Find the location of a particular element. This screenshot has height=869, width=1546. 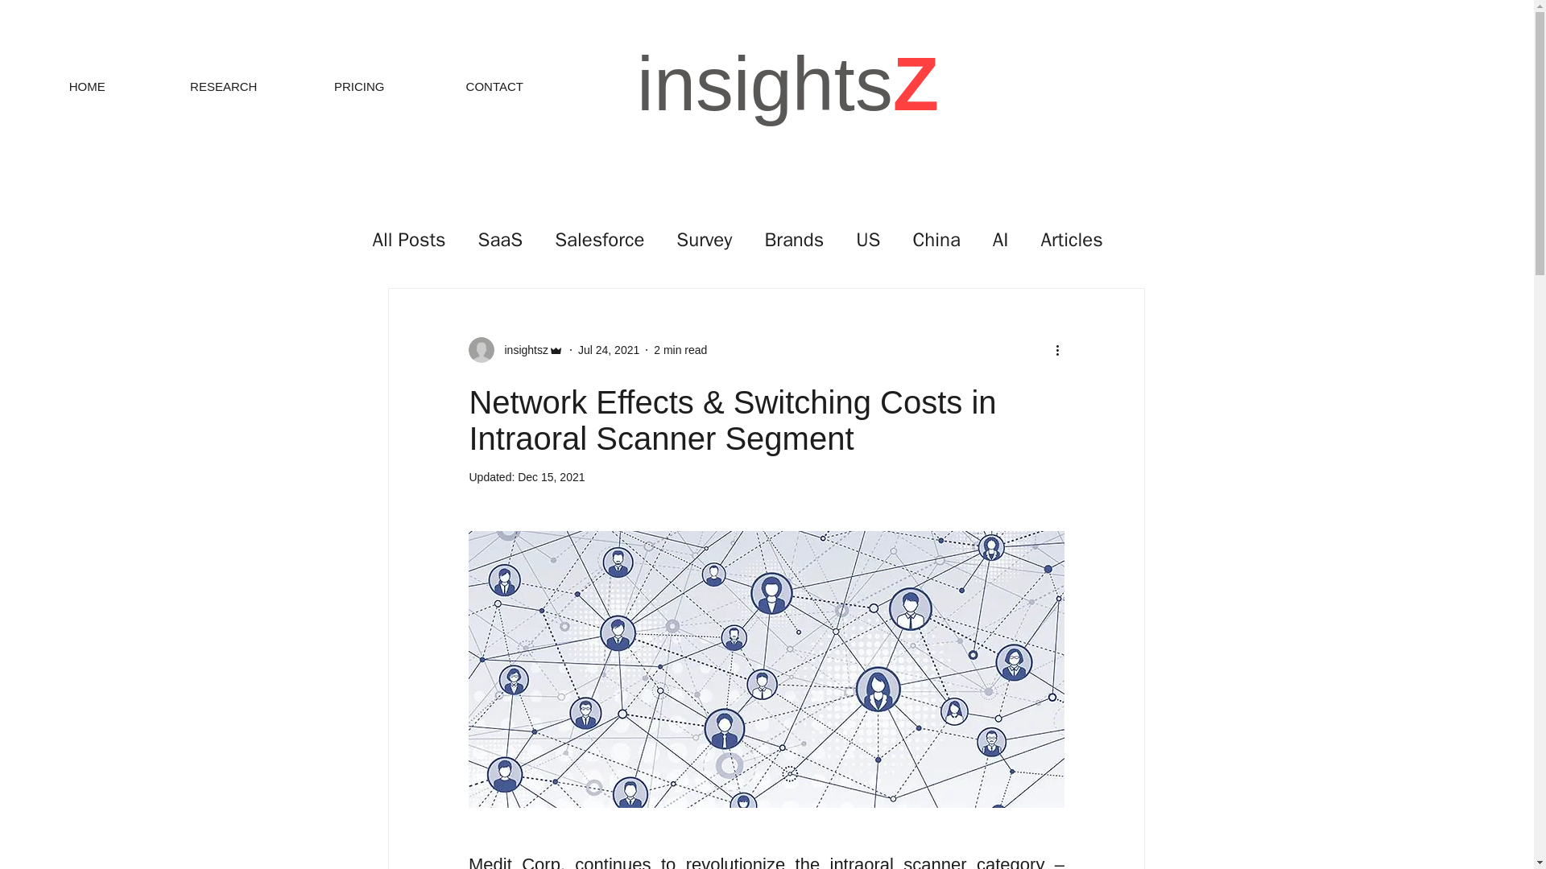

Articles is located at coordinates (1071, 240).